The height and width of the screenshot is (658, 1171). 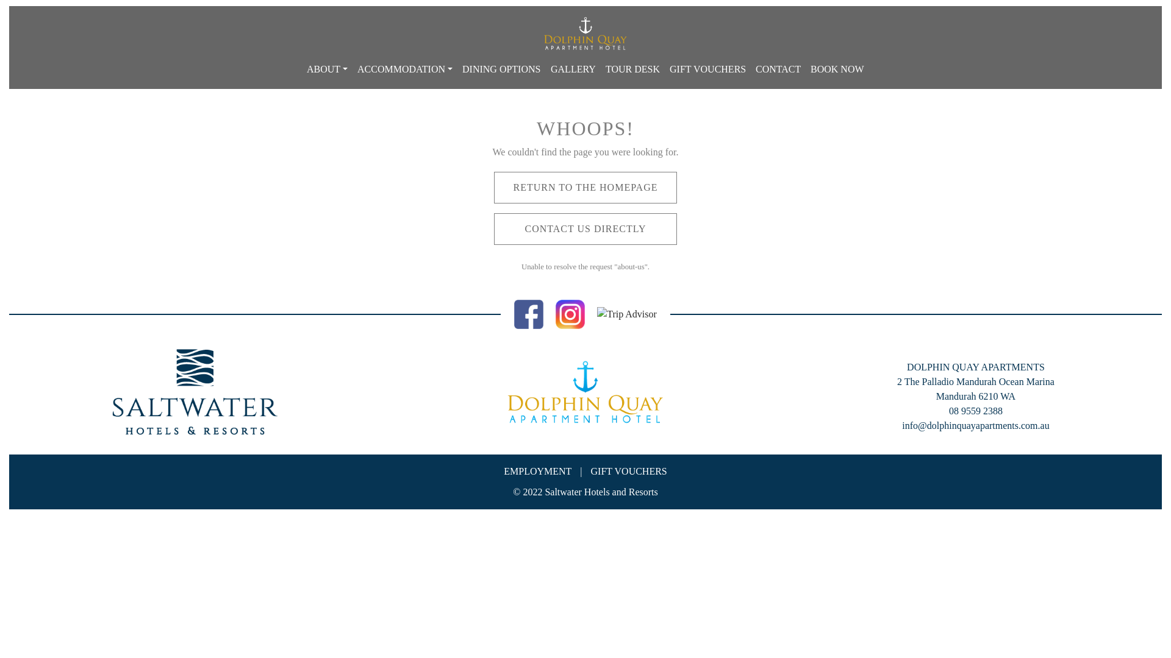 What do you see at coordinates (570, 313) in the screenshot?
I see `Instagram` at bounding box center [570, 313].